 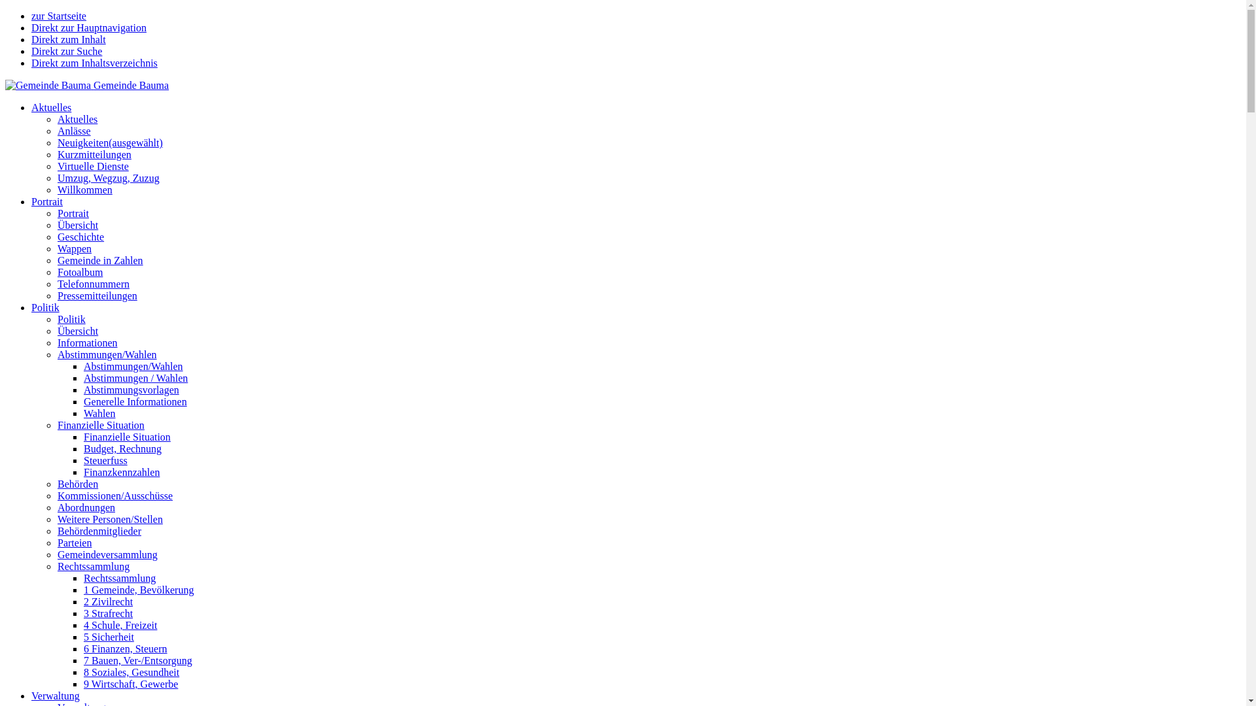 I want to click on Politik, so click(x=46, y=307).